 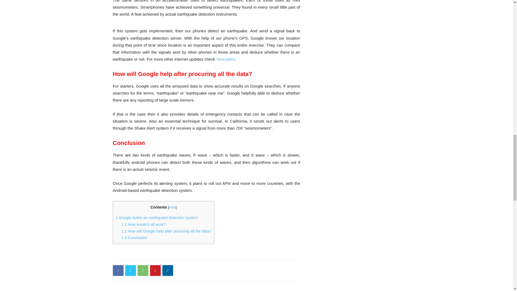 What do you see at coordinates (166, 231) in the screenshot?
I see `1.2 How will Google help after procuring all the data?` at bounding box center [166, 231].